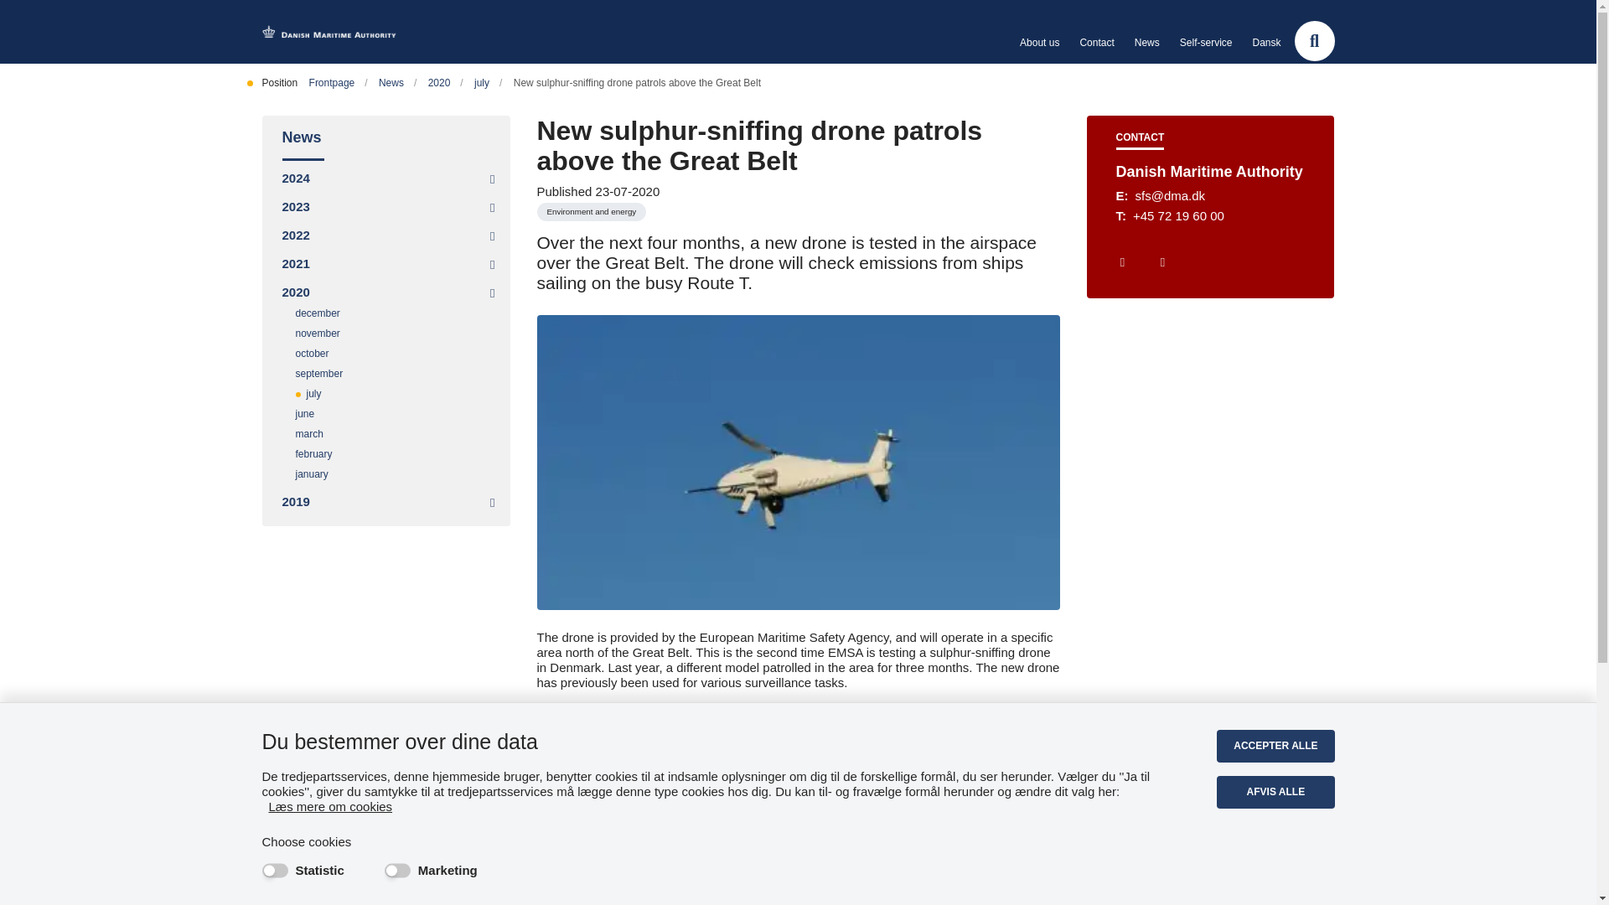  What do you see at coordinates (1039, 42) in the screenshot?
I see `About us` at bounding box center [1039, 42].